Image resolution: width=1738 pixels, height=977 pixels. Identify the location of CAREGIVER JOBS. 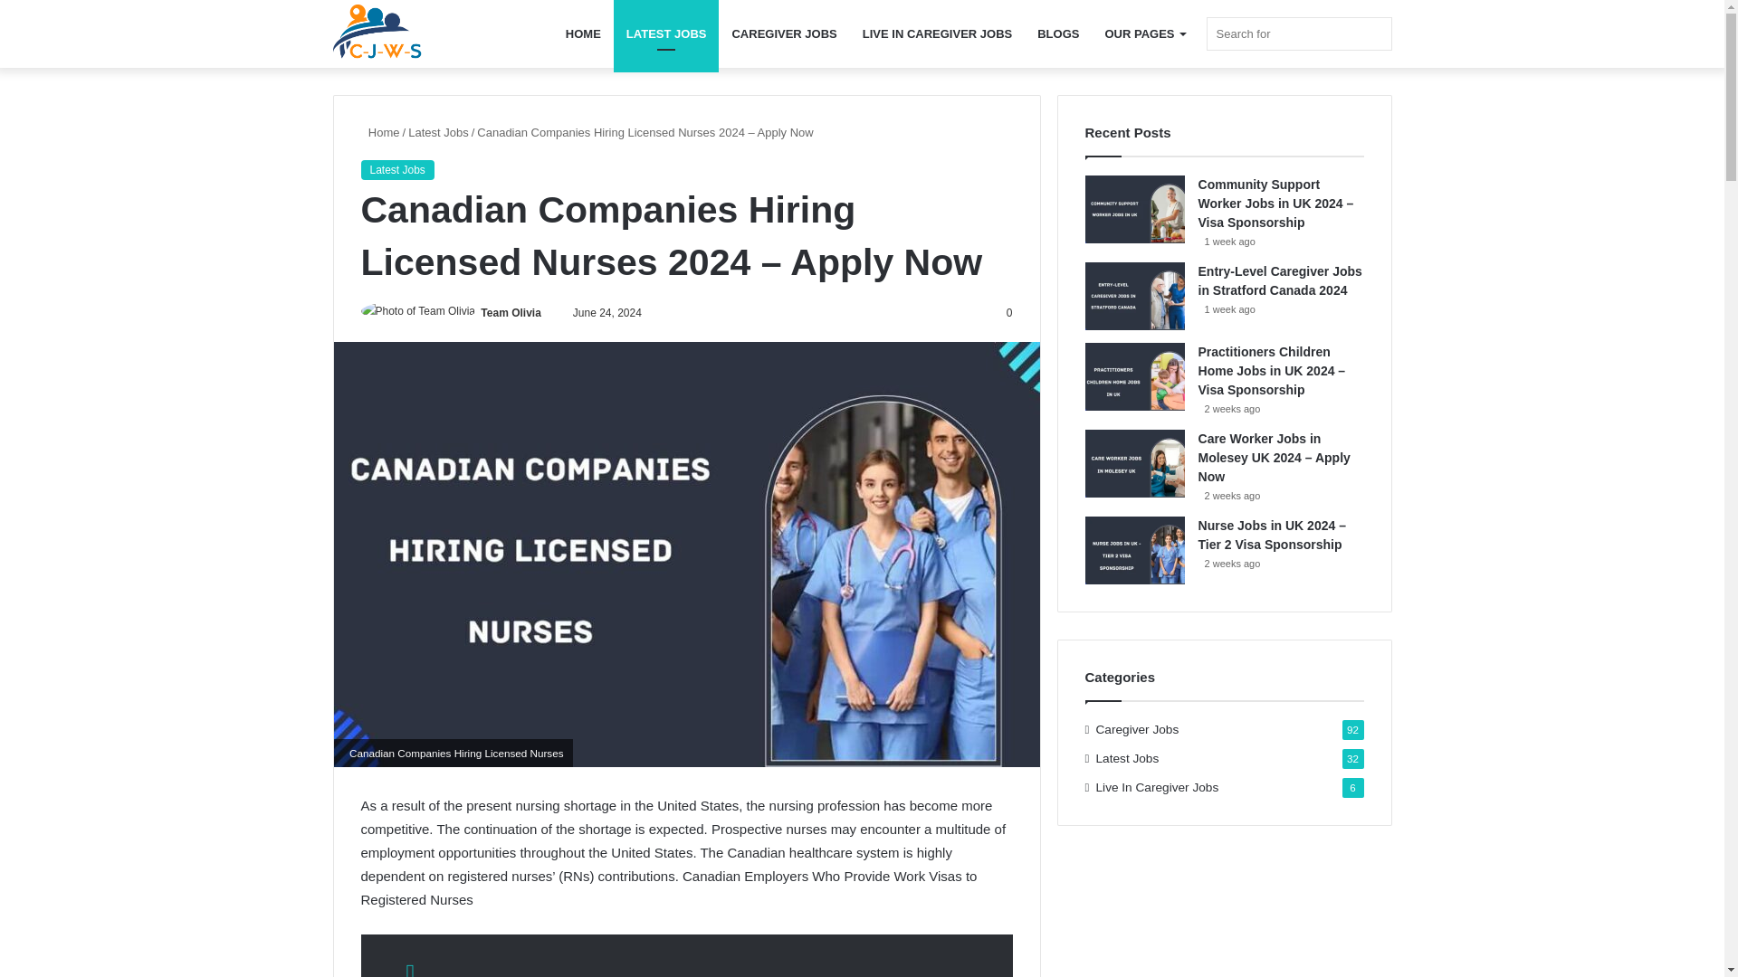
(784, 33).